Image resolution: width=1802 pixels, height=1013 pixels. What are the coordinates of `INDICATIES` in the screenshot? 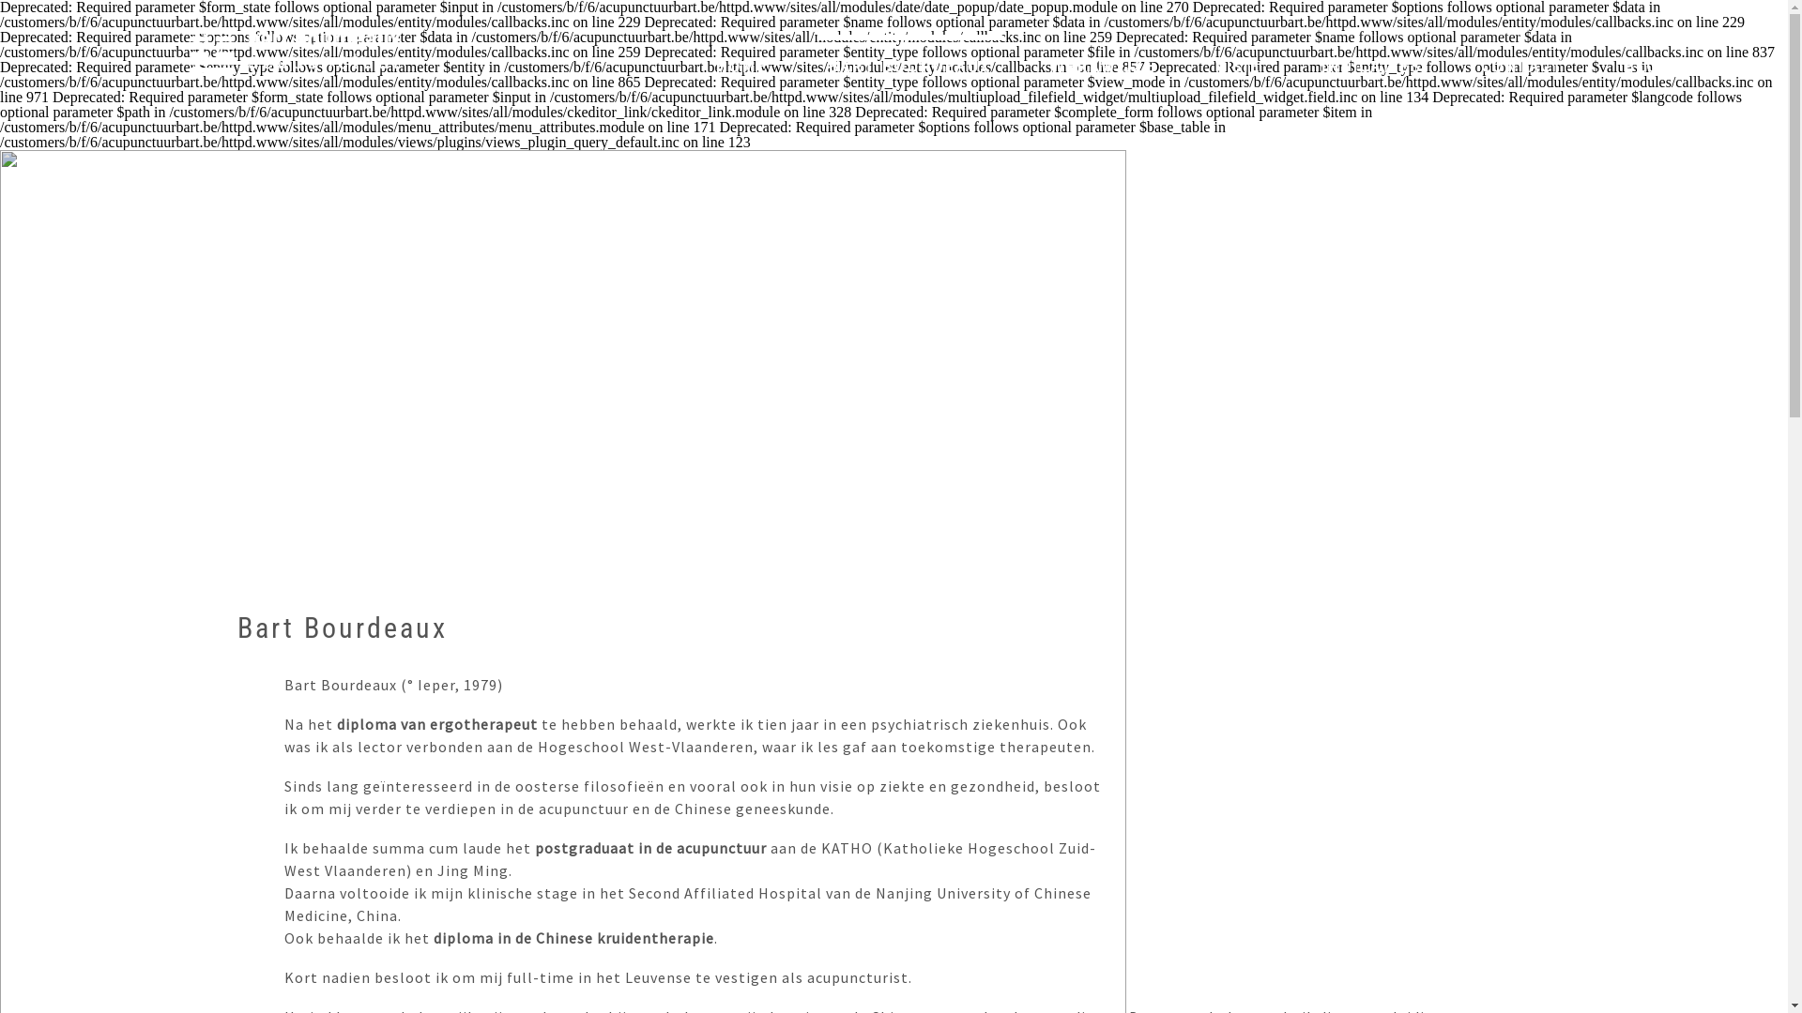 It's located at (1370, 66).